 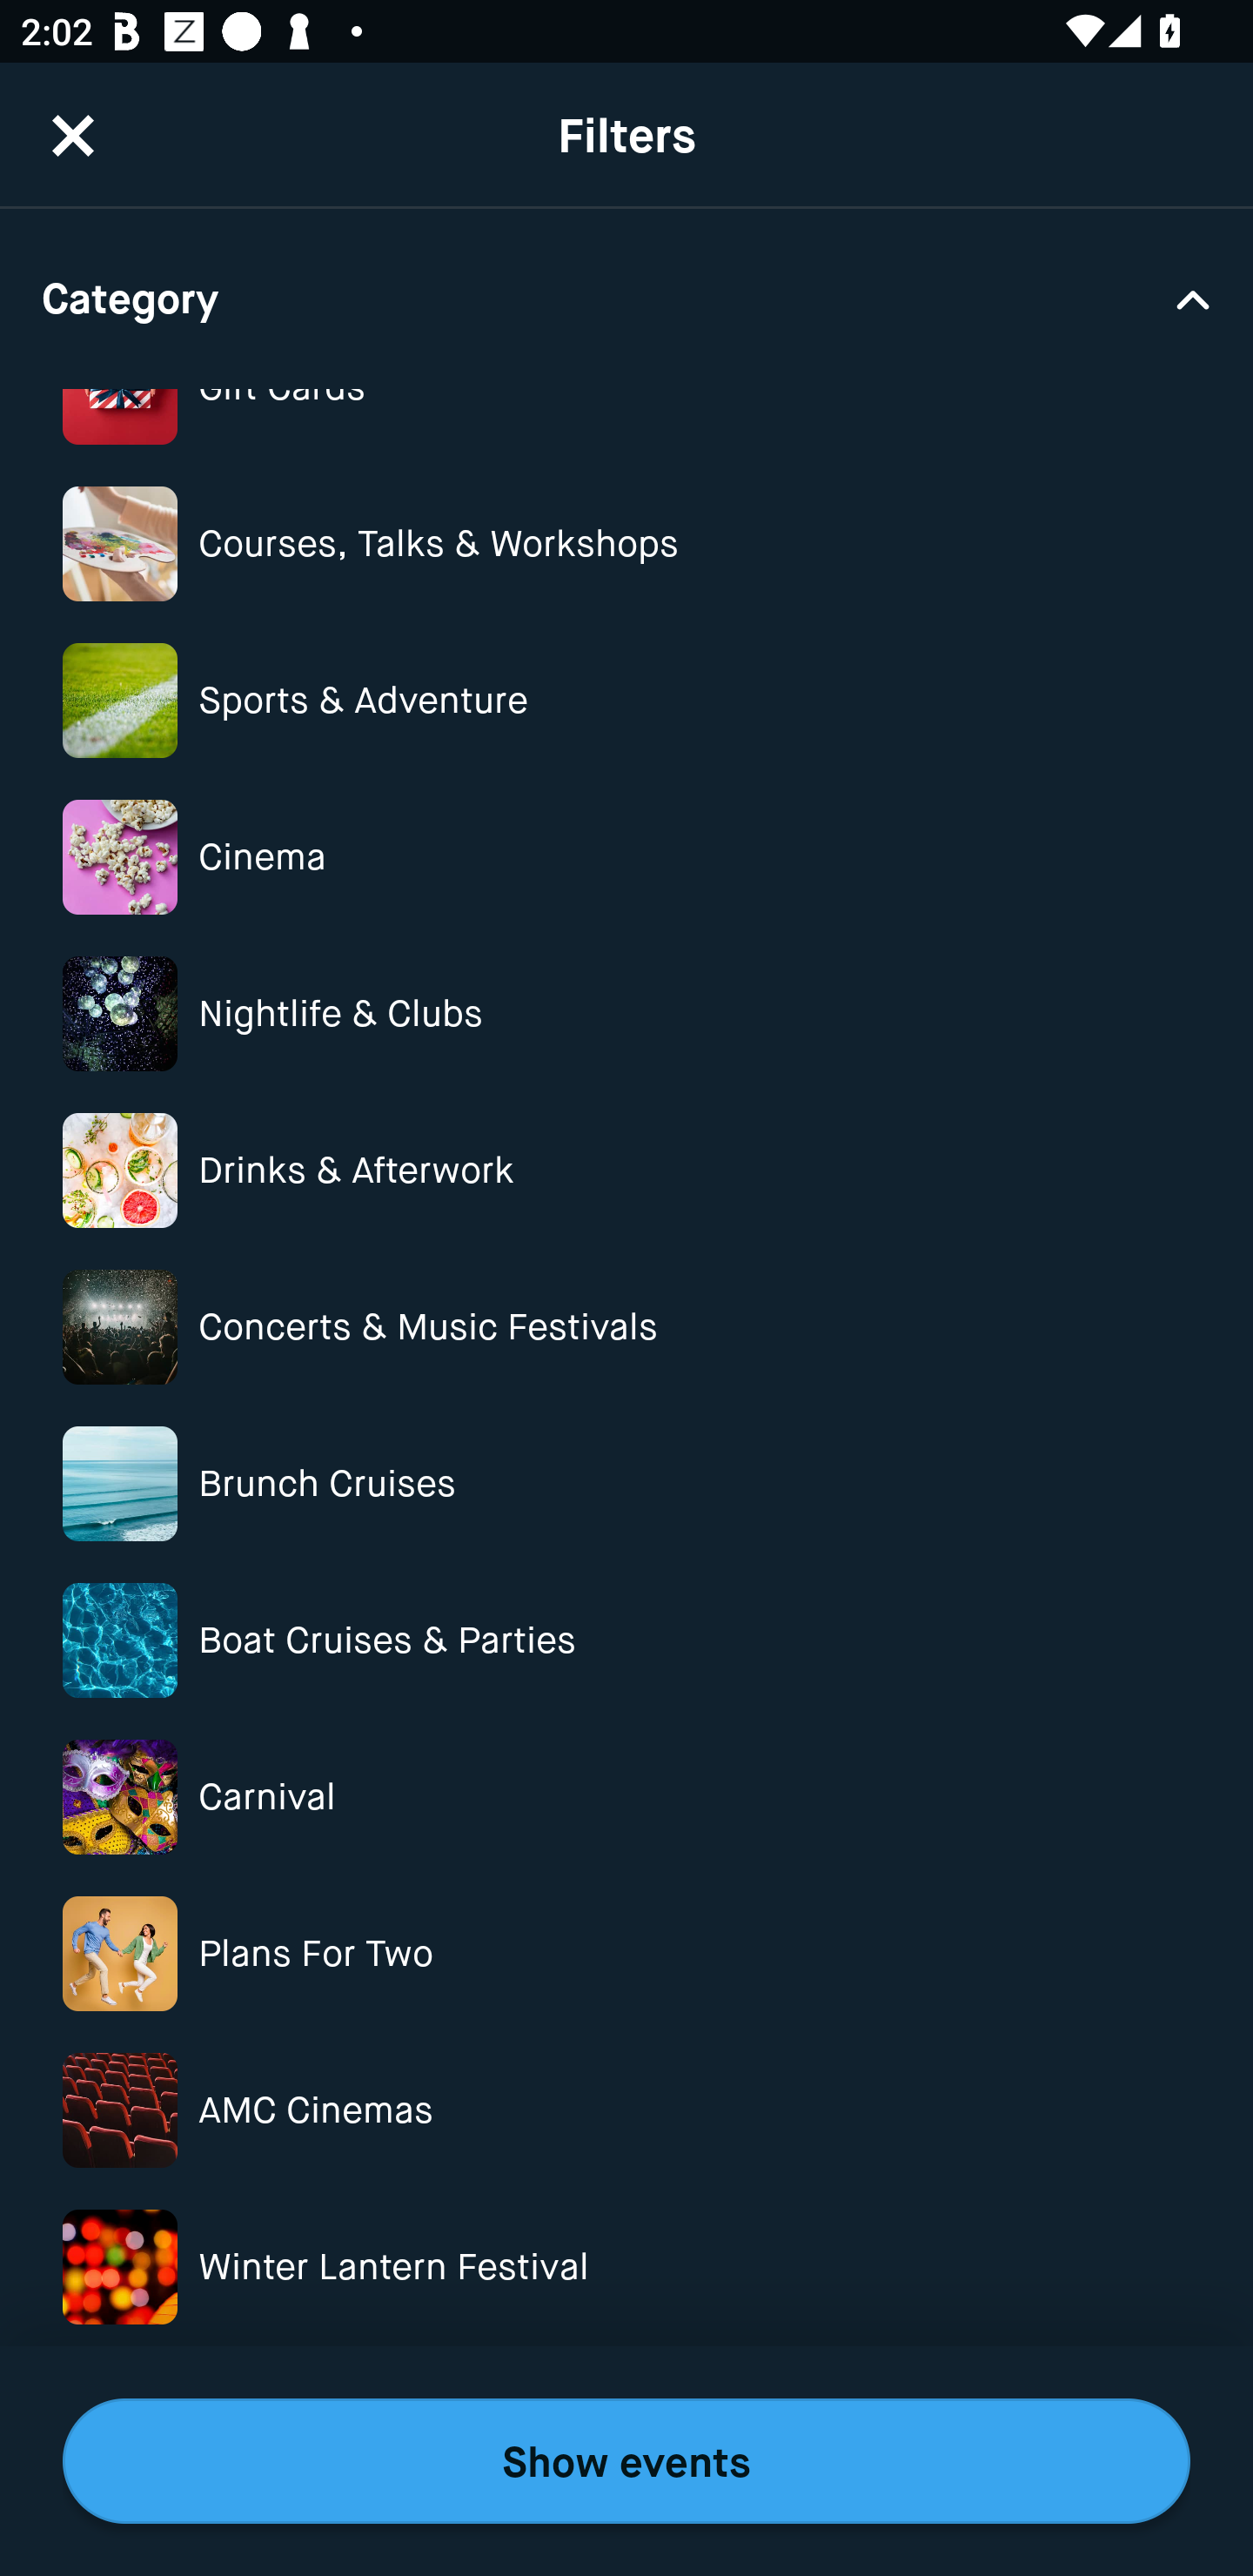 I want to click on Category Image Winter Lantern Festival, so click(x=626, y=2266).